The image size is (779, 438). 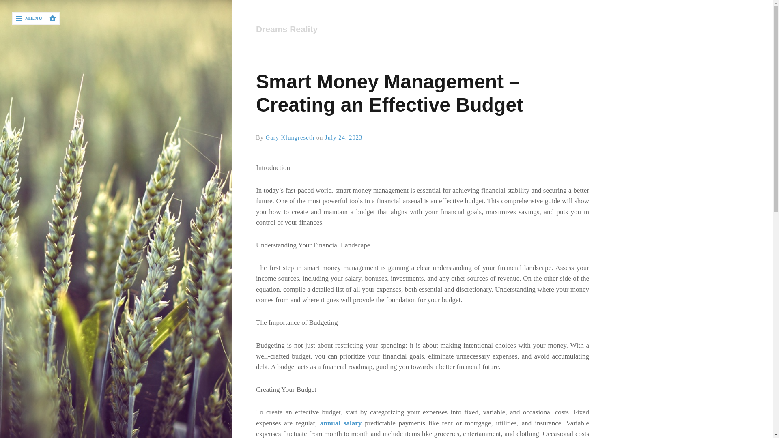 What do you see at coordinates (422, 29) in the screenshot?
I see `Home` at bounding box center [422, 29].